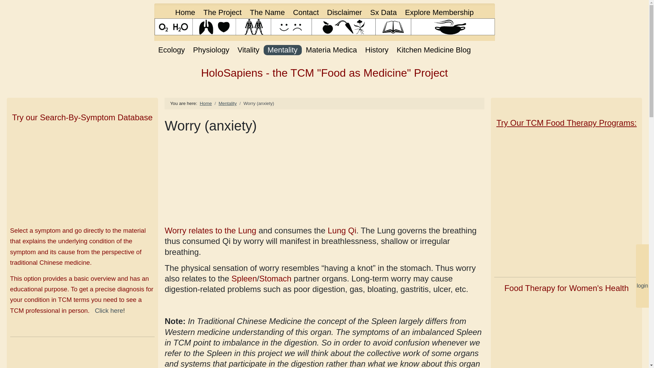 The height and width of the screenshot is (368, 654). Describe the element at coordinates (211, 50) in the screenshot. I see `Physiology` at that location.